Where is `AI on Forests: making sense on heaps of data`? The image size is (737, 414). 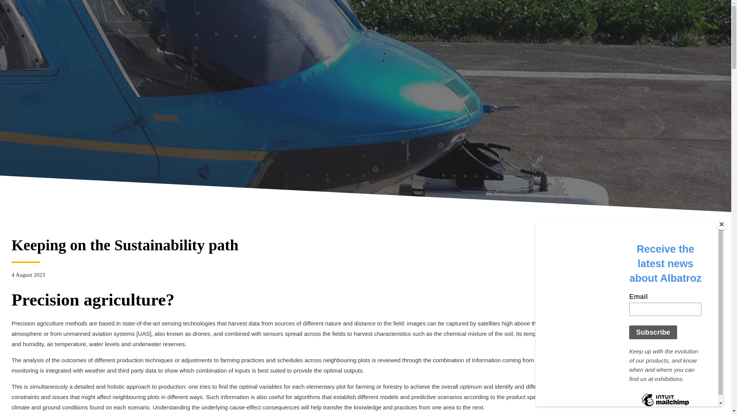 AI on Forests: making sense on heaps of data is located at coordinates (673, 262).